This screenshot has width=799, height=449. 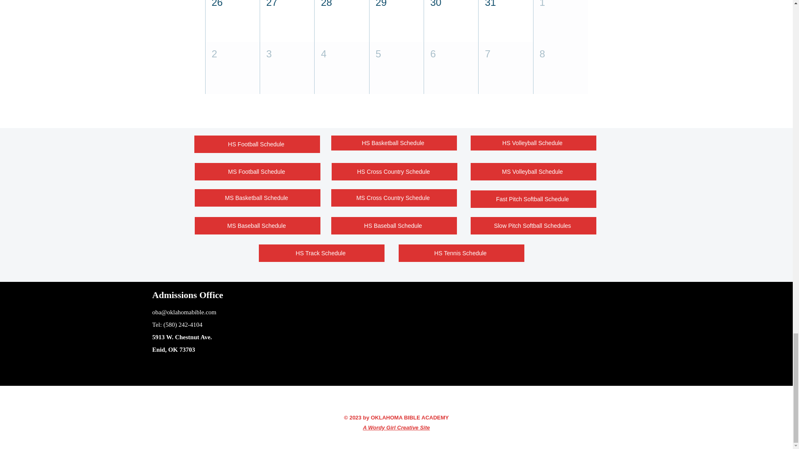 I want to click on MS Baseball Schedule, so click(x=257, y=225).